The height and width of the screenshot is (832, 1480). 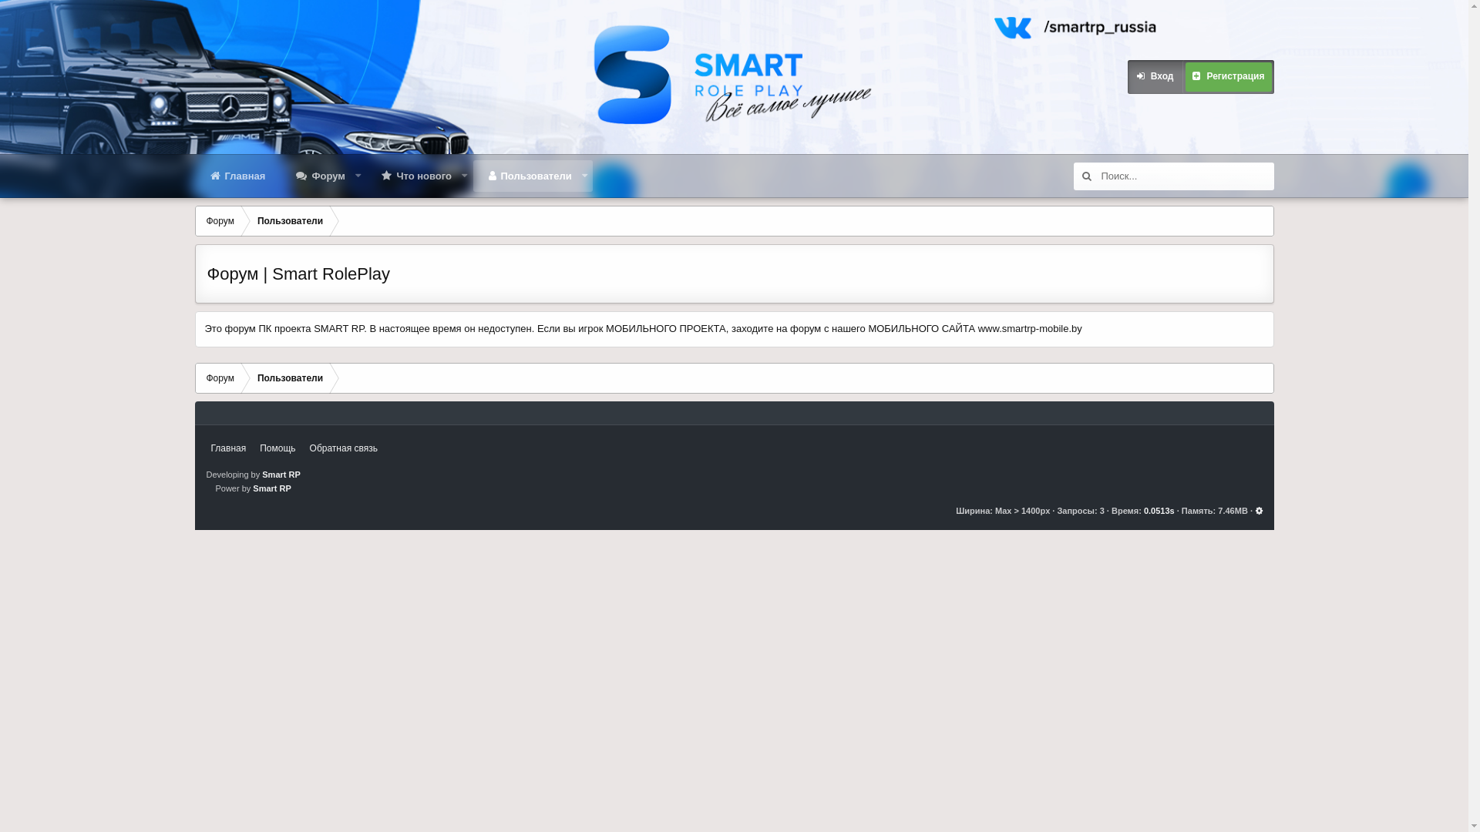 What do you see at coordinates (272, 488) in the screenshot?
I see `Smart RP` at bounding box center [272, 488].